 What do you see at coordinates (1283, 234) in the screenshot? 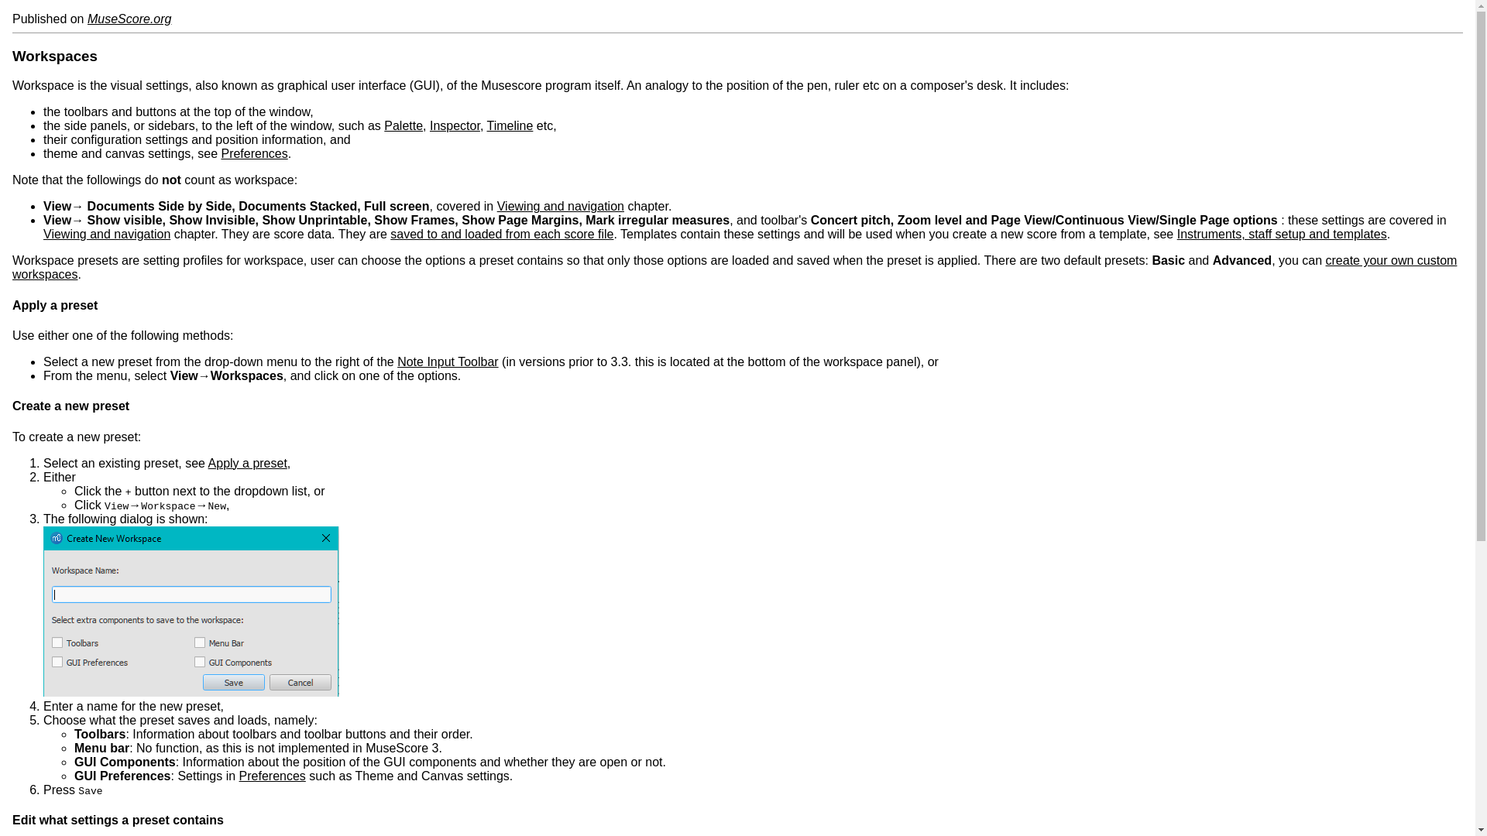
I see `Instruments, staff setup and templates` at bounding box center [1283, 234].